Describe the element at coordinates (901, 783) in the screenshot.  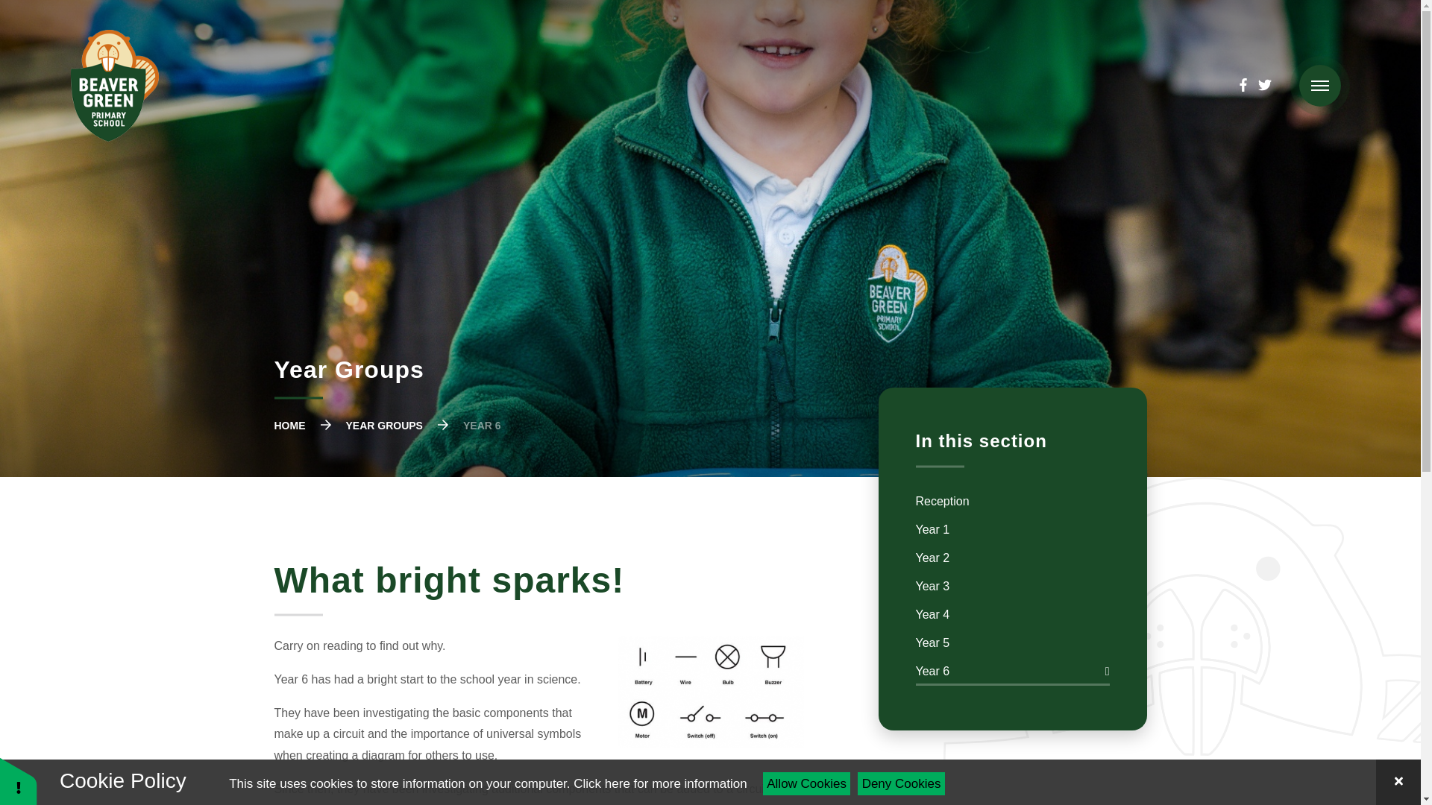
I see `Deny Cookies` at that location.